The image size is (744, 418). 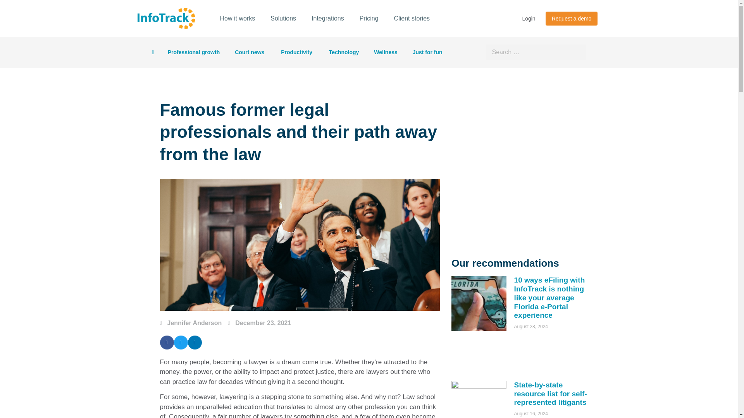 What do you see at coordinates (283, 19) in the screenshot?
I see `Solutions` at bounding box center [283, 19].